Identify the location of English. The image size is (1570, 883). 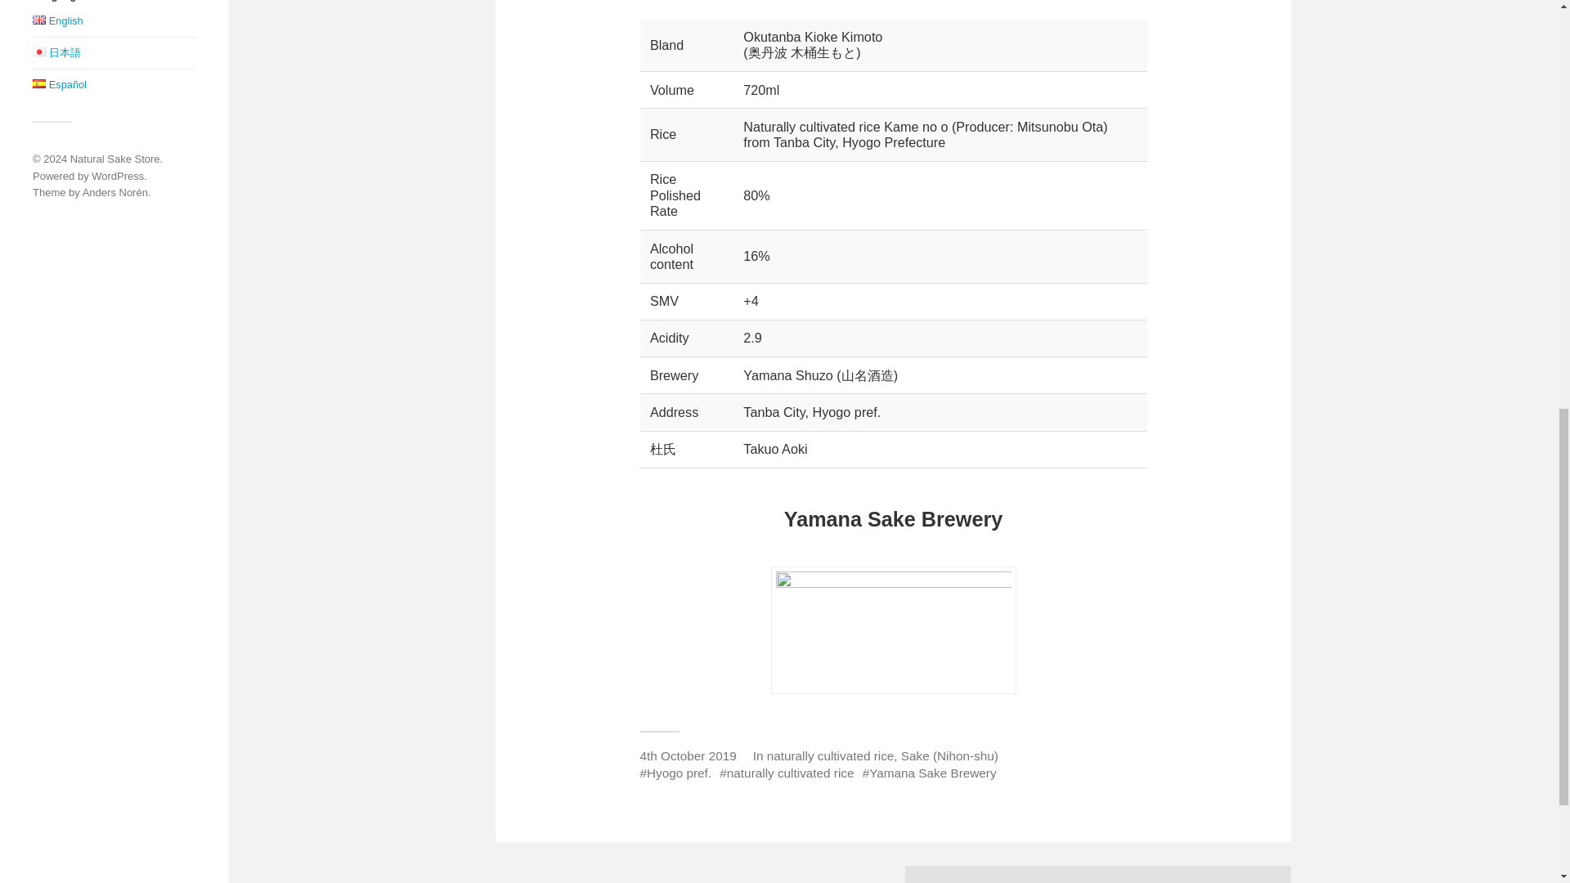
(39, 20).